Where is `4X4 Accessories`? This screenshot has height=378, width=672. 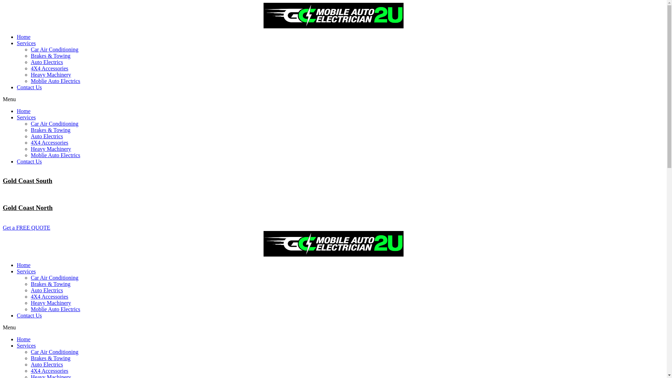
4X4 Accessories is located at coordinates (50, 371).